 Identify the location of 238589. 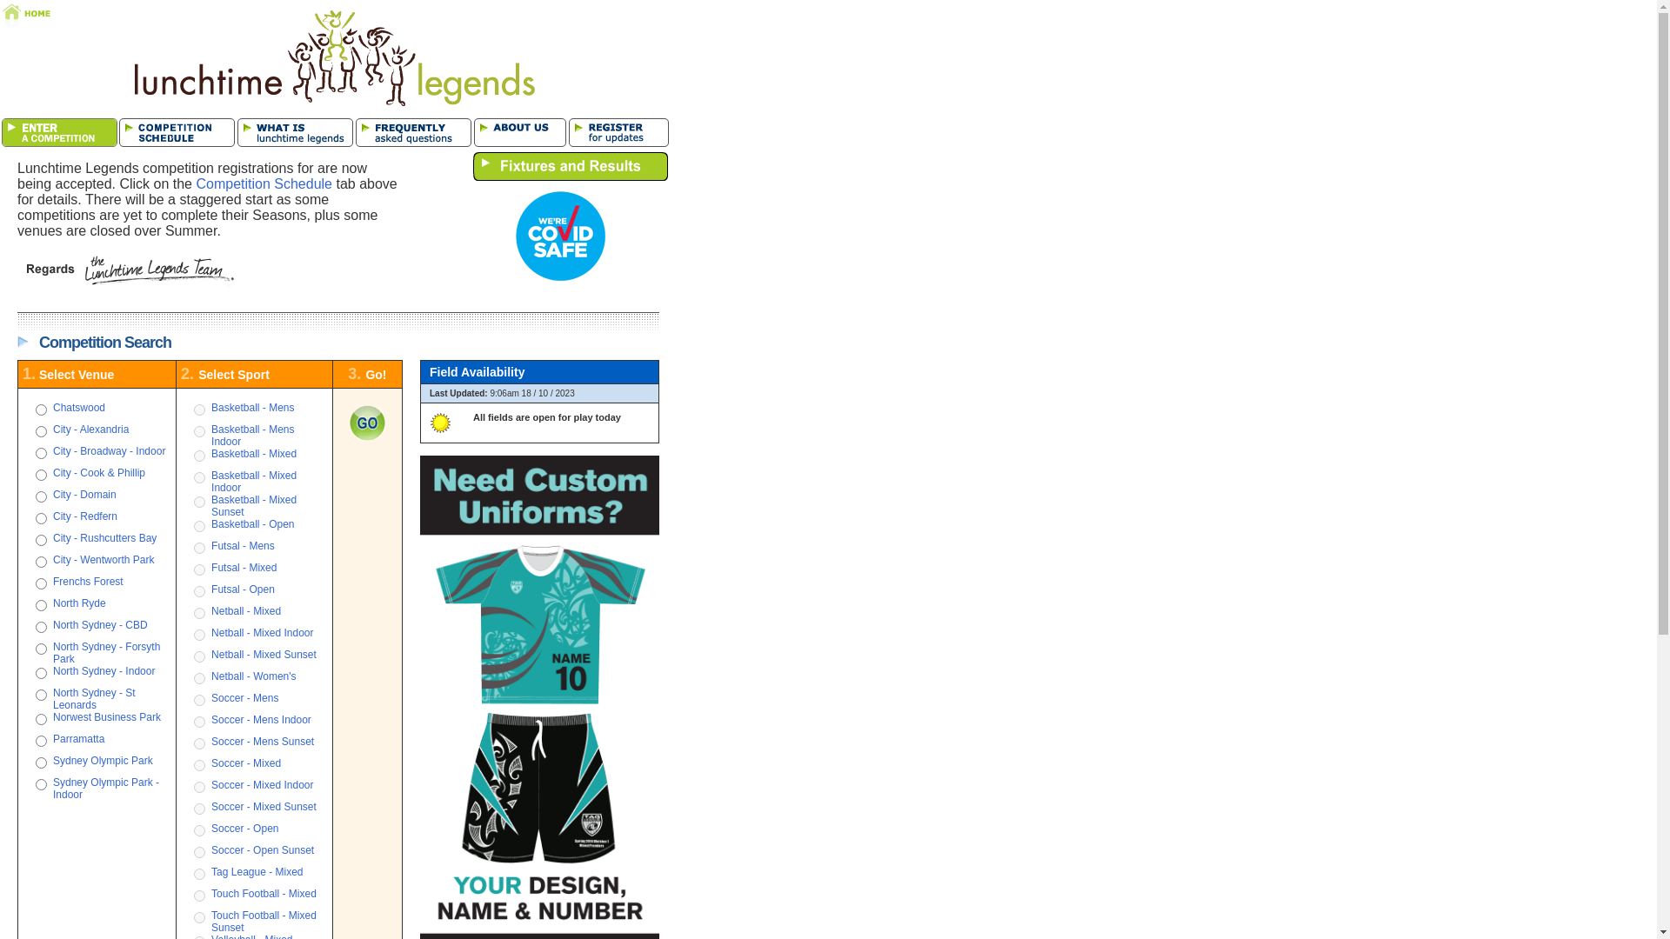
(40, 518).